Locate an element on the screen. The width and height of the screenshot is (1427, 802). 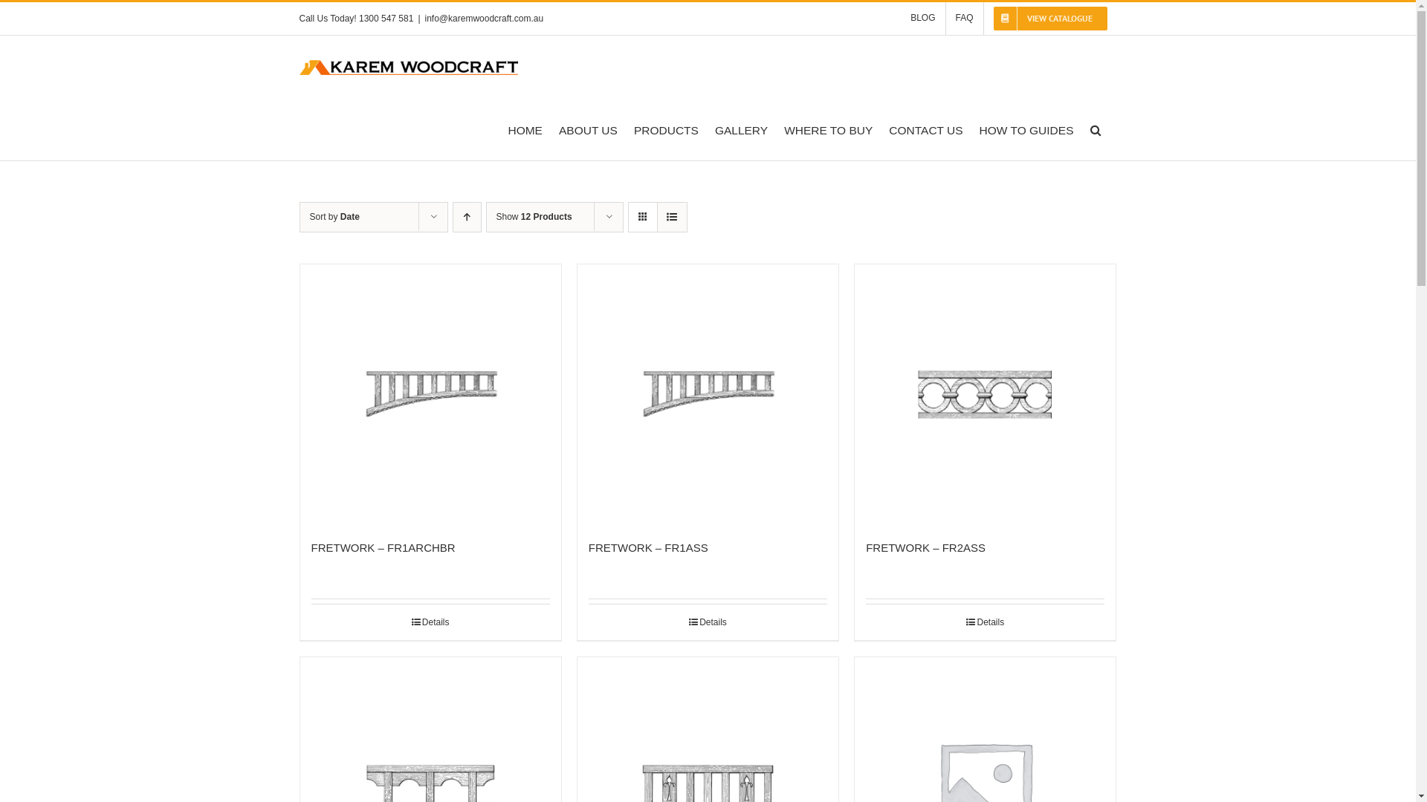
FAQ is located at coordinates (964, 19).